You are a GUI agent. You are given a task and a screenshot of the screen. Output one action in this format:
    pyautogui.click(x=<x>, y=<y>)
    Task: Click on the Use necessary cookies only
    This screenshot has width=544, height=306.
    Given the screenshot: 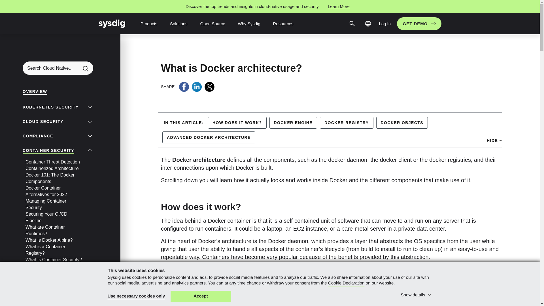 What is the action you would take?
    pyautogui.click(x=137, y=296)
    